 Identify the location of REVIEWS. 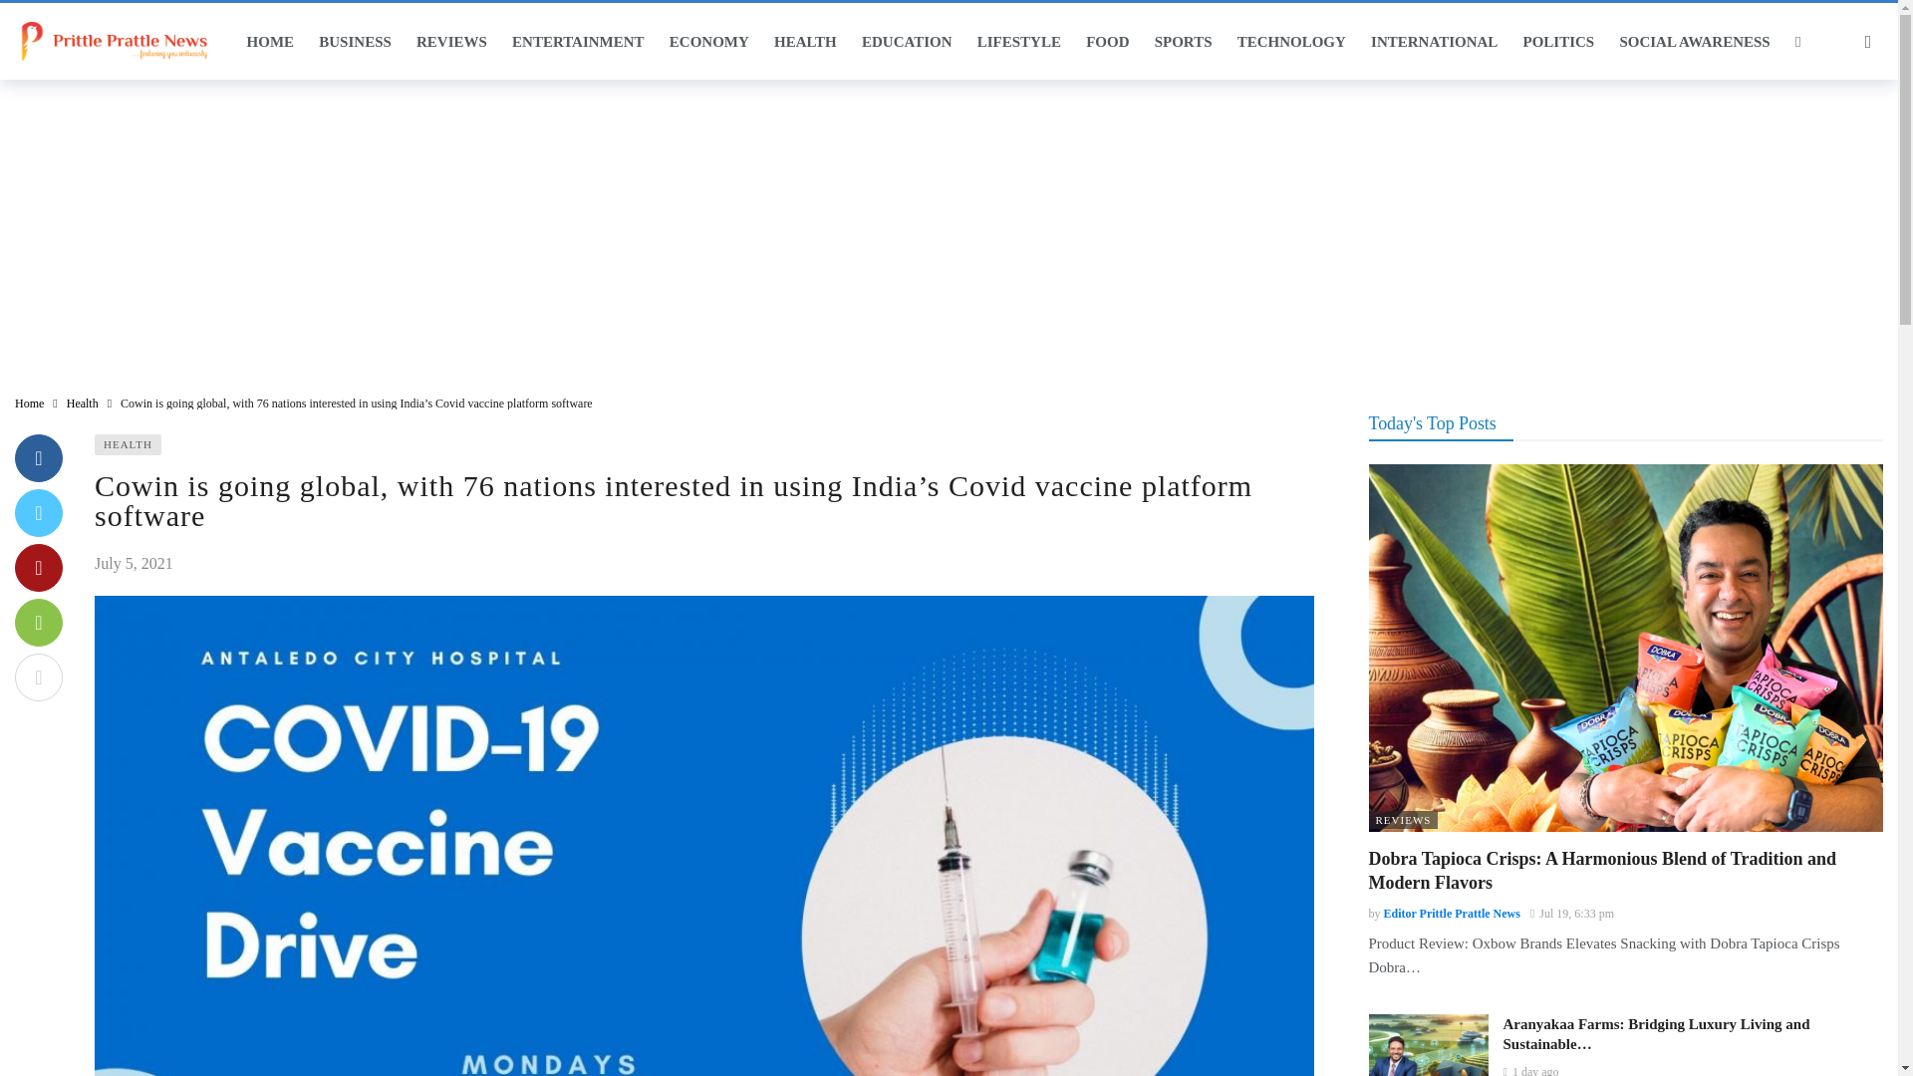
(450, 42).